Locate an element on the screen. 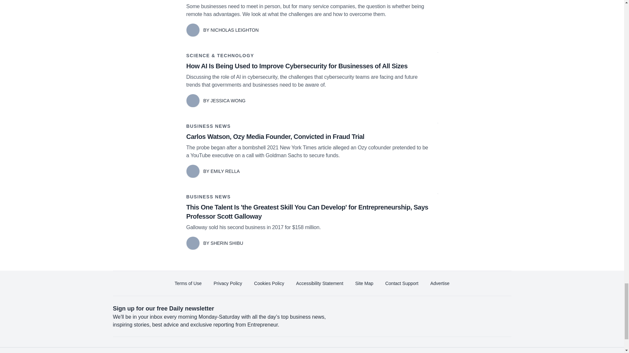 This screenshot has width=629, height=353. instagram is located at coordinates (485, 349).